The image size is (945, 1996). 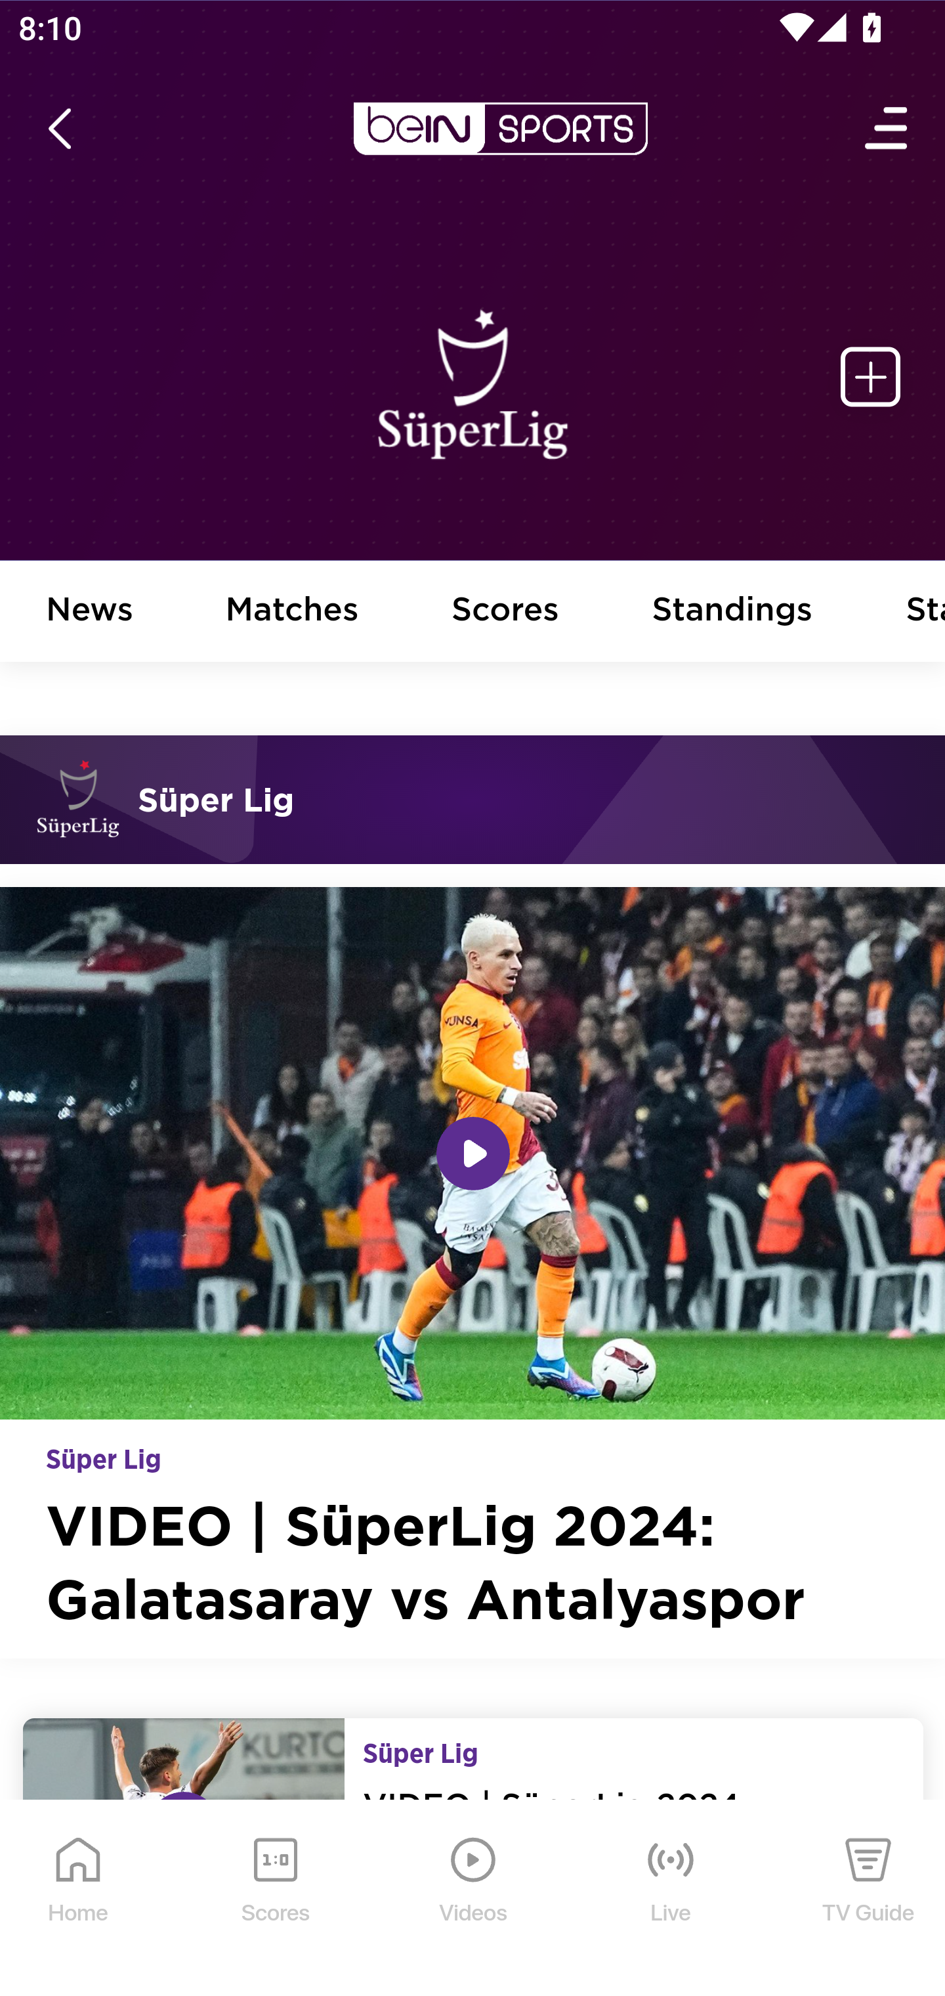 I want to click on TV Guide TV Guide Icon TV Guide, so click(x=869, y=1899).